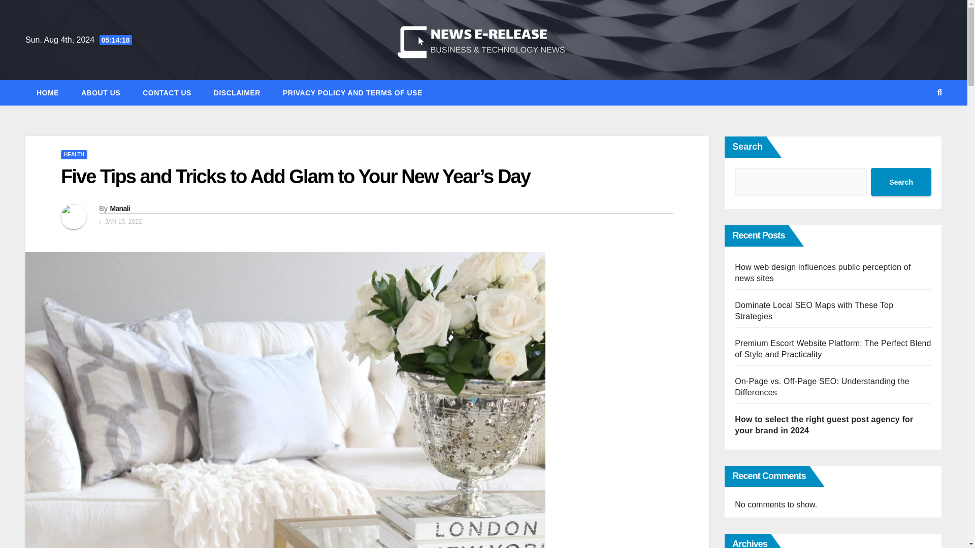 This screenshot has width=975, height=548. Describe the element at coordinates (352, 92) in the screenshot. I see `PRIVACY POLICY AND TERMS OF USE` at that location.